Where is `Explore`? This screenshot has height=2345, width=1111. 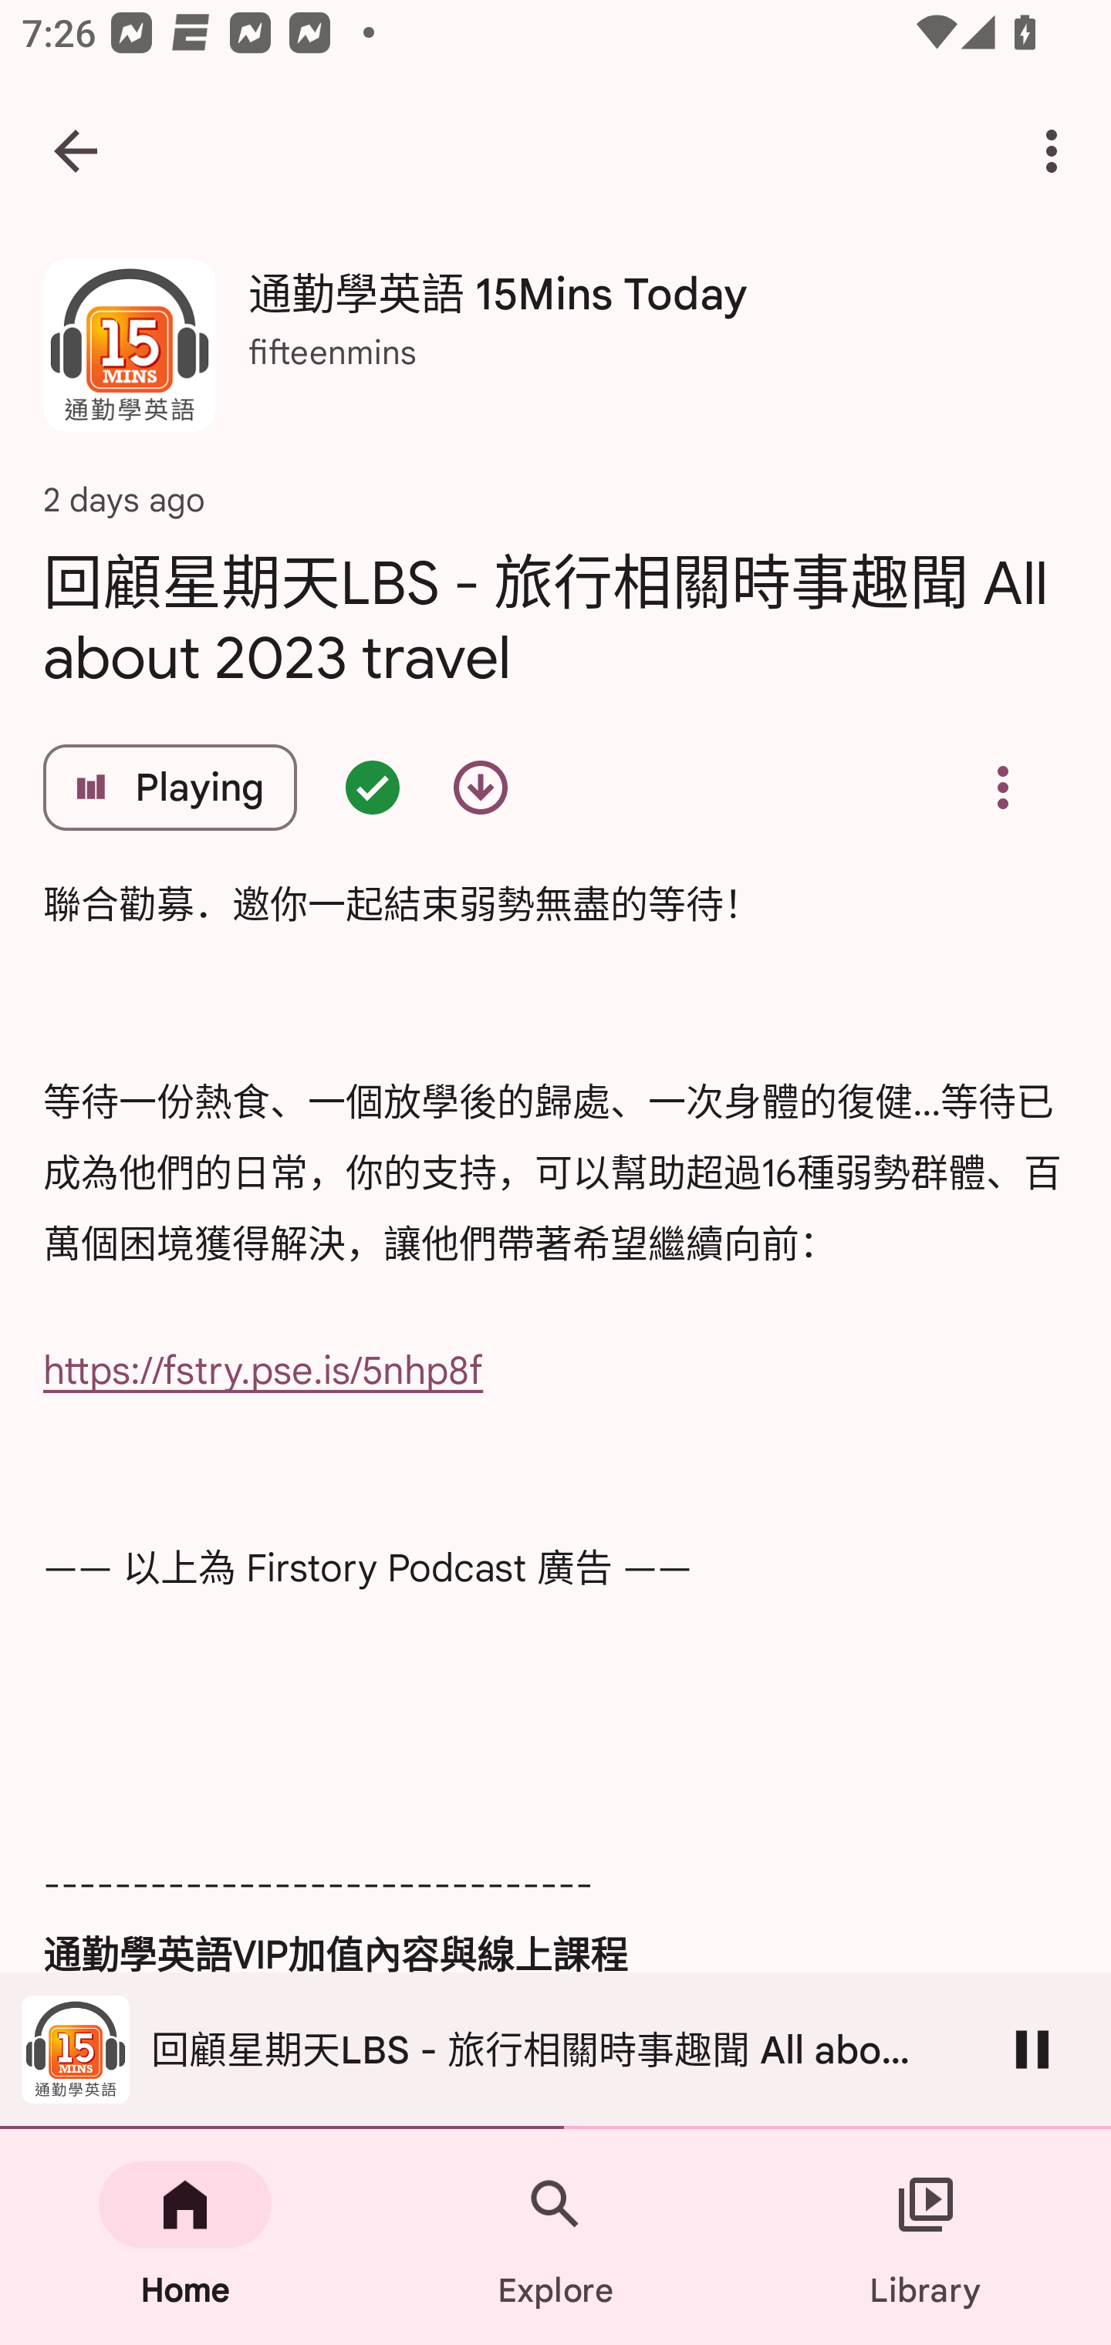 Explore is located at coordinates (555, 2237).